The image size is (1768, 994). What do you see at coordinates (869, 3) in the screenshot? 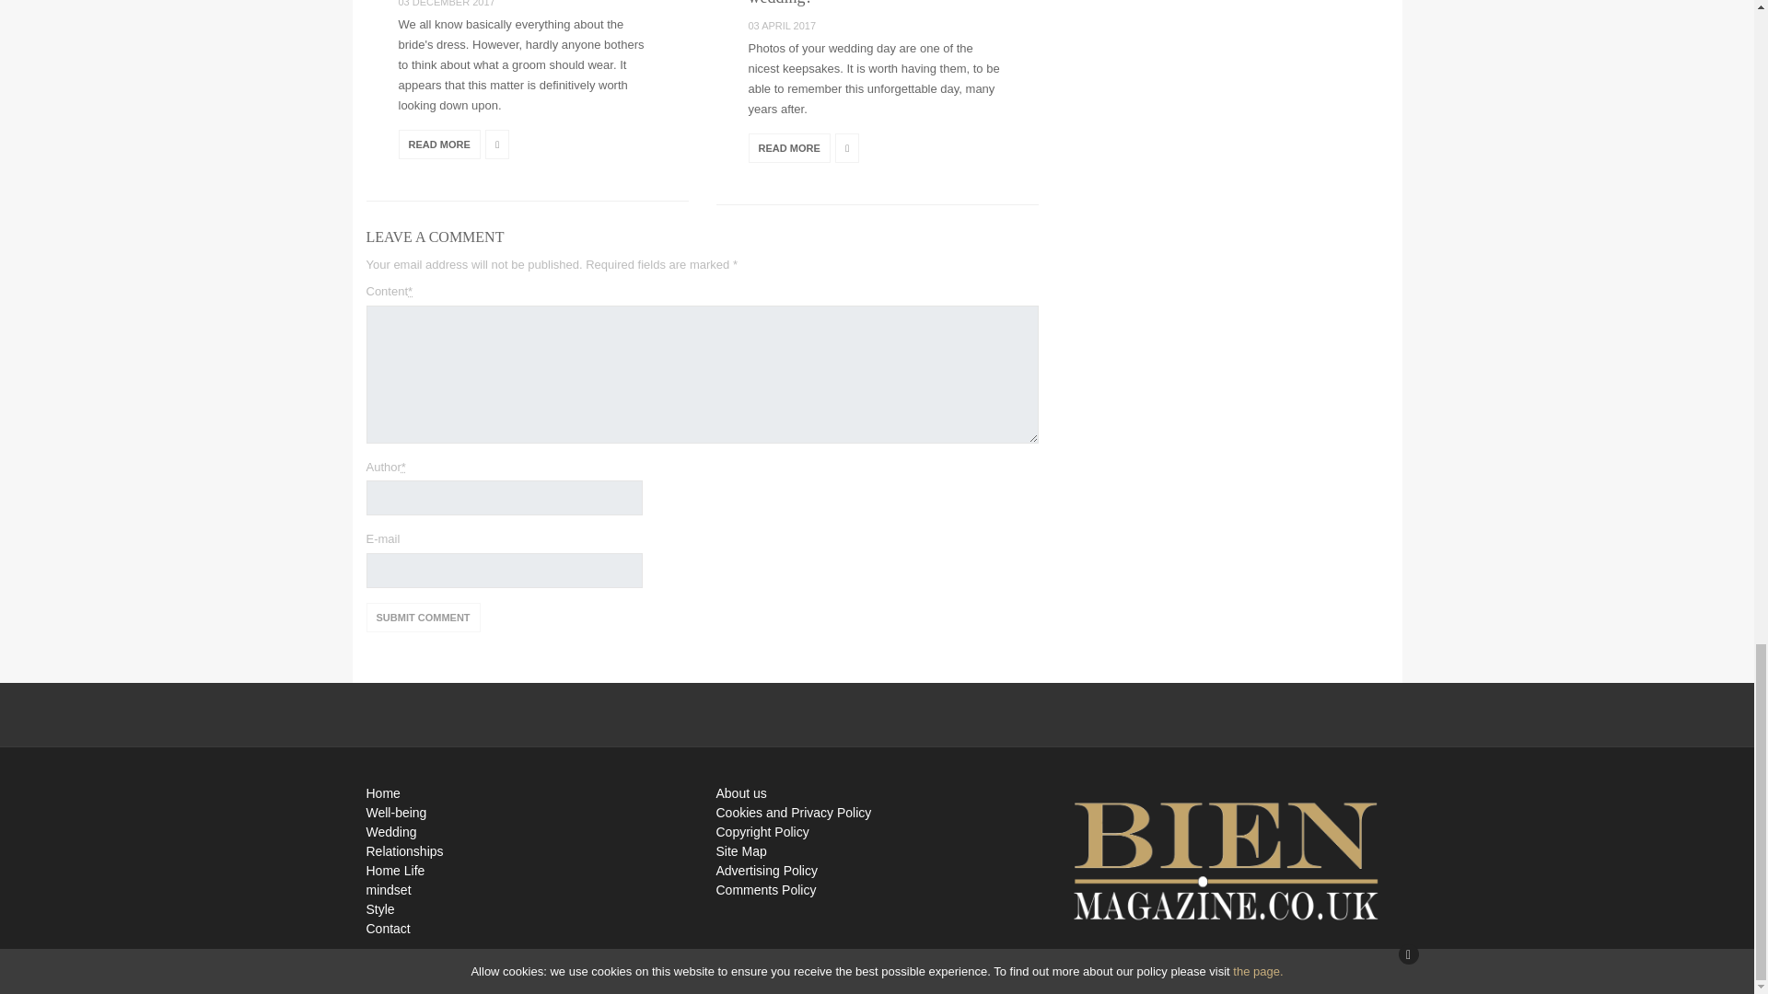
I see `Should you have photos of your own wedding?` at bounding box center [869, 3].